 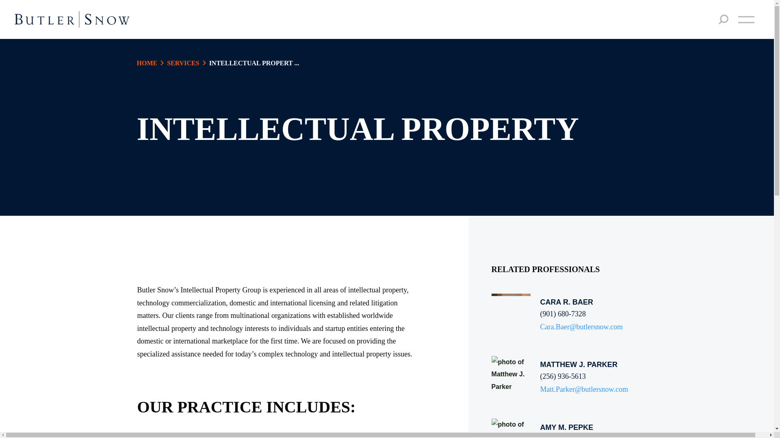 What do you see at coordinates (183, 63) in the screenshot?
I see `SERVICES` at bounding box center [183, 63].